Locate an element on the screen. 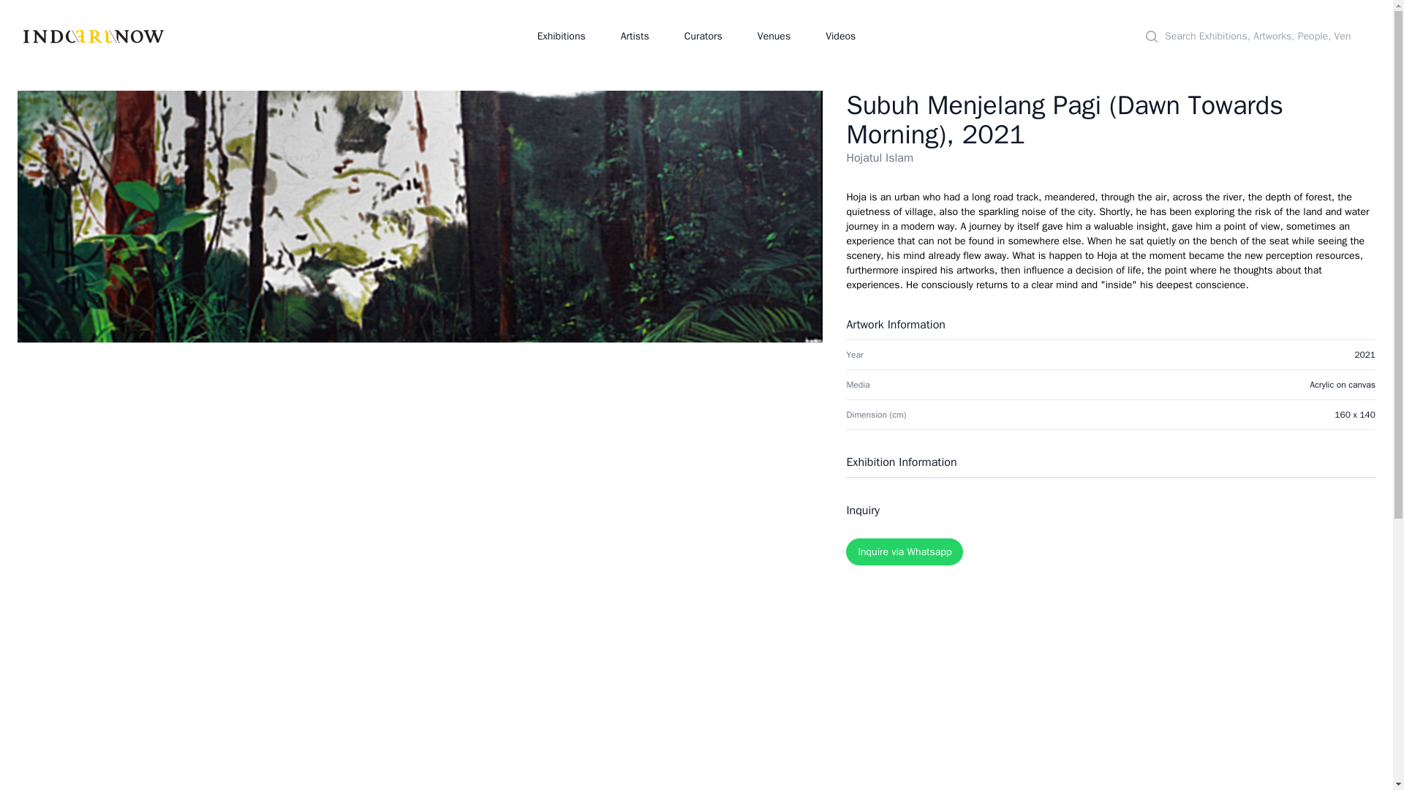  Inquire via Whatsapp is located at coordinates (905, 552).